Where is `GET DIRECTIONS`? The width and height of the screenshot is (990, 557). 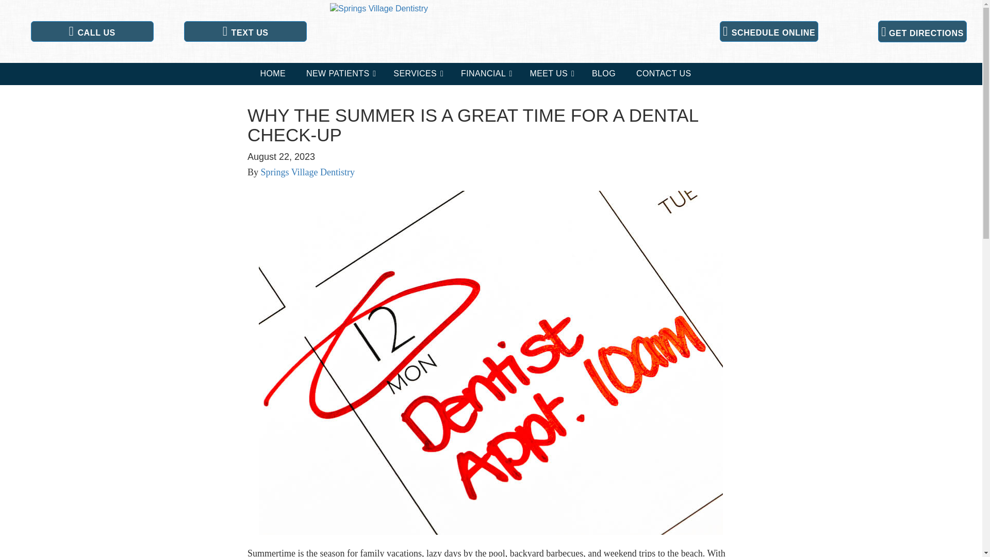 GET DIRECTIONS is located at coordinates (922, 31).